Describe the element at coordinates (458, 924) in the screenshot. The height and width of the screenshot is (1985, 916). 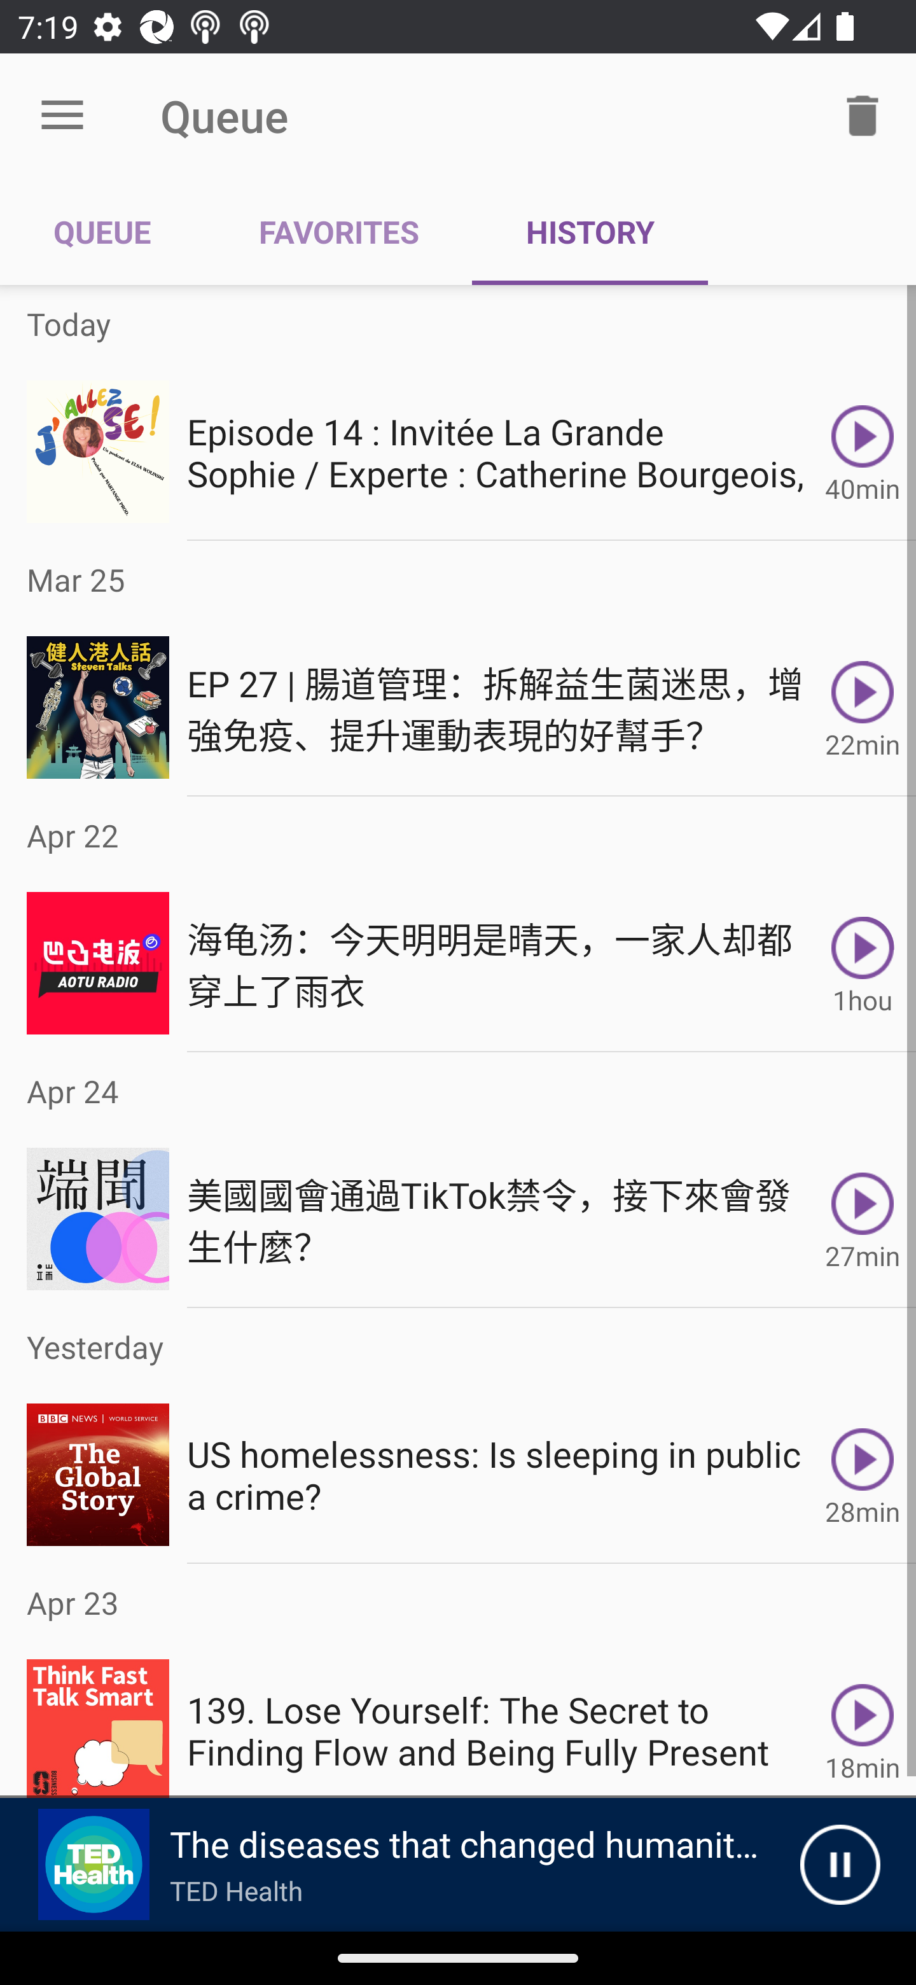
I see `Apr 22 海龟汤：今天明明是晴天，一家人却都穿上了雨衣 Play 1hou` at that location.